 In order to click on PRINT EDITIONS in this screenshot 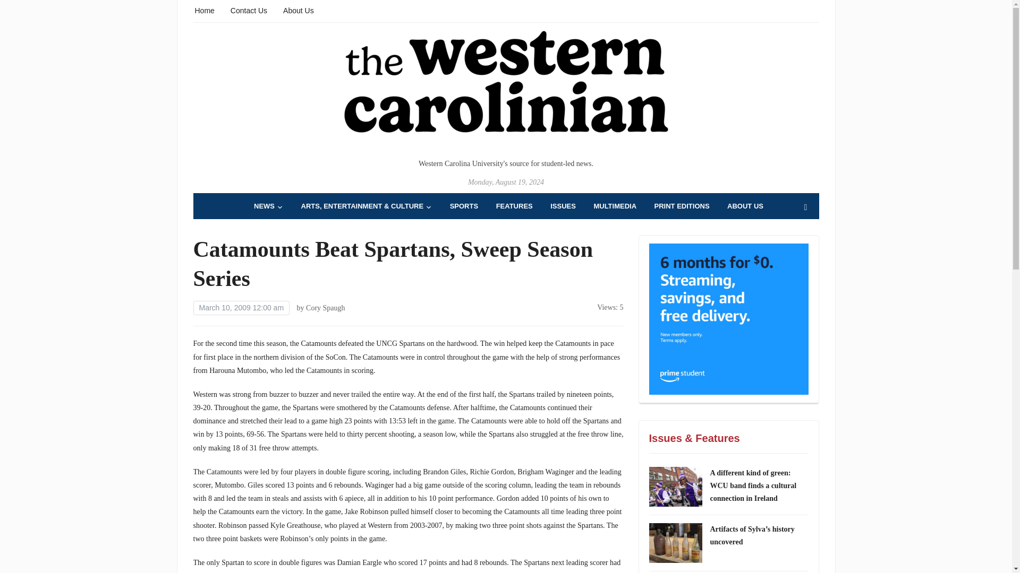, I will do `click(682, 206)`.